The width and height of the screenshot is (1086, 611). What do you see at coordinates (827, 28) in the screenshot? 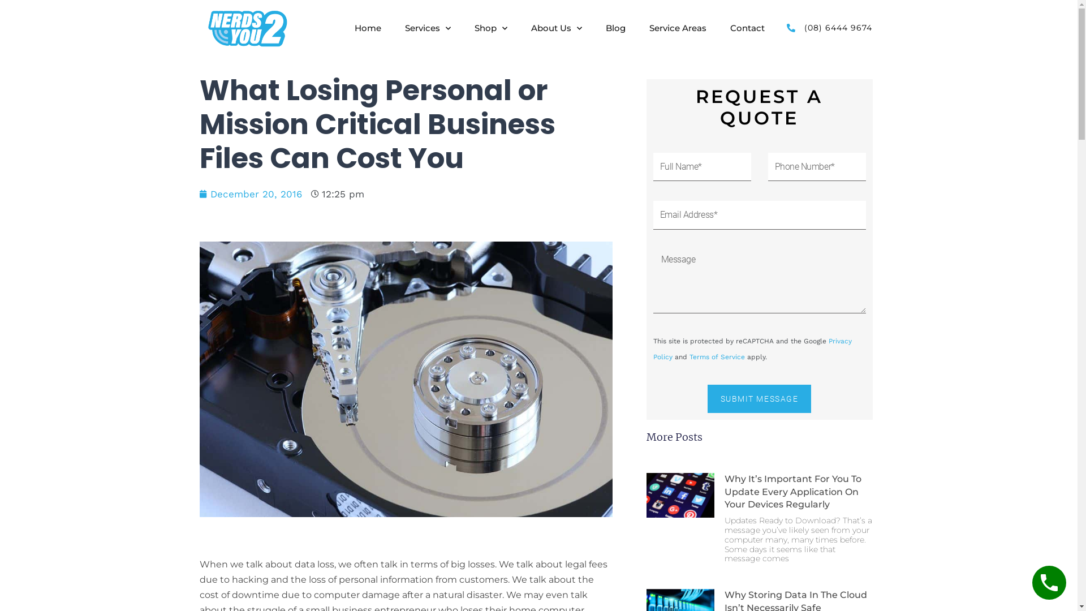
I see `(08) 6444 9674` at bounding box center [827, 28].